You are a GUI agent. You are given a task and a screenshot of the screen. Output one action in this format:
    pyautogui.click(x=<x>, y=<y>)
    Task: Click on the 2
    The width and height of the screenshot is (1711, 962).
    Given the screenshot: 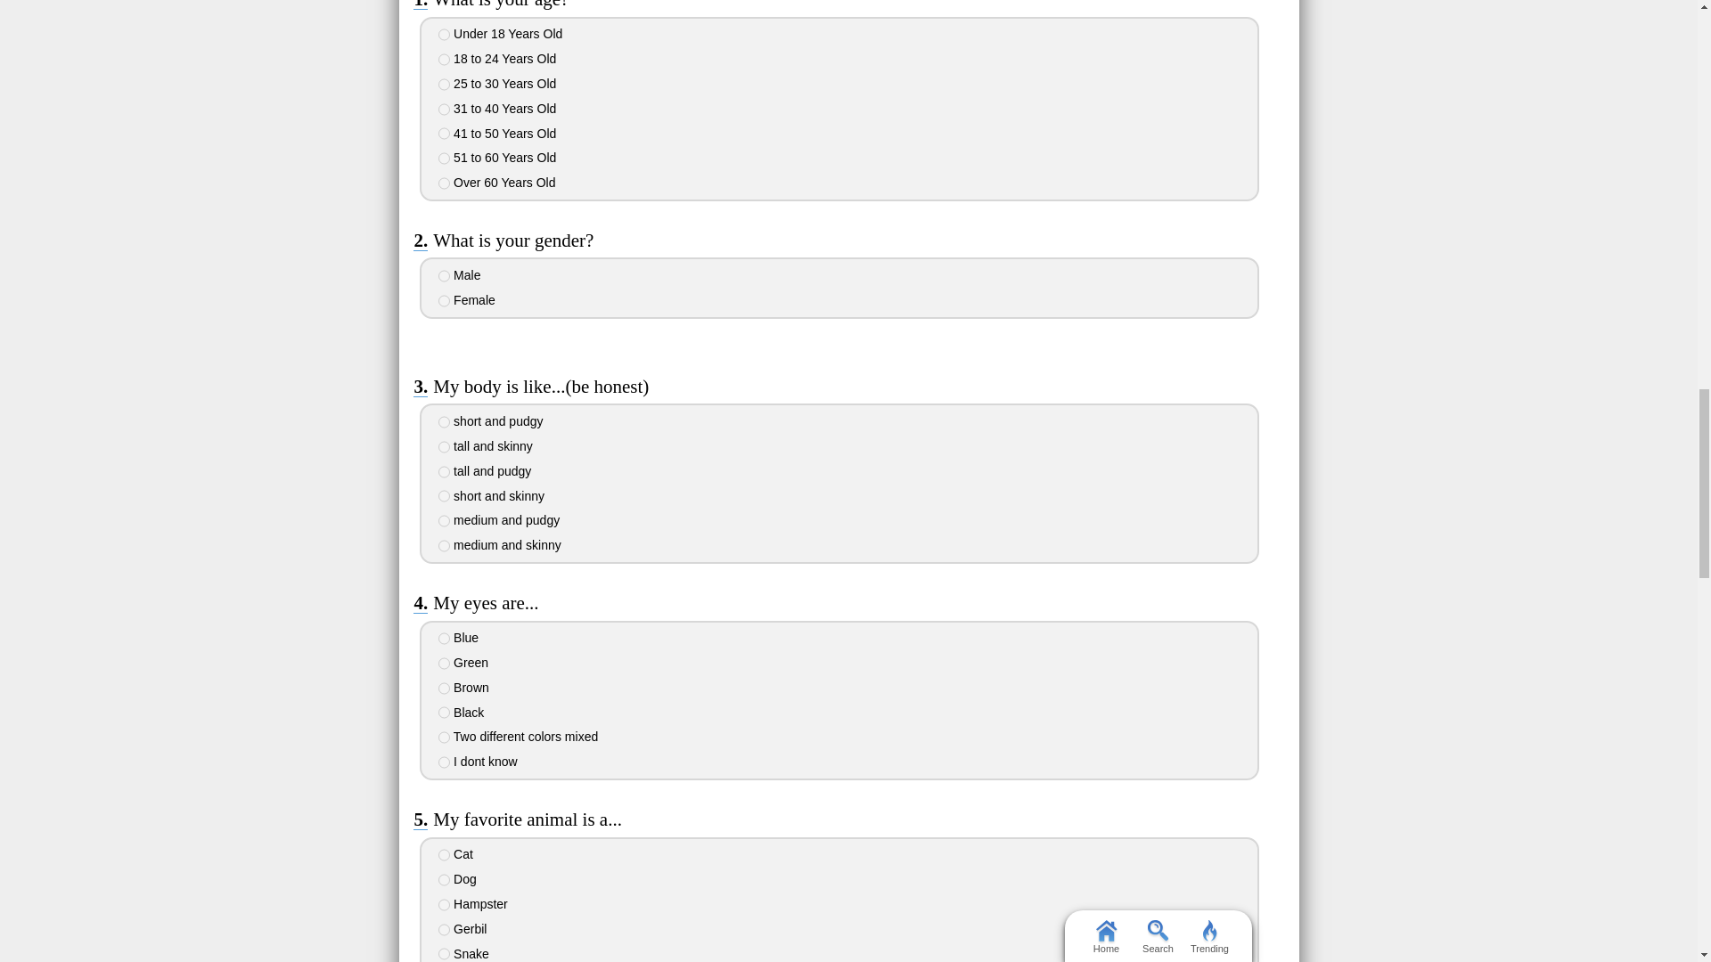 What is the action you would take?
    pyautogui.click(x=444, y=300)
    